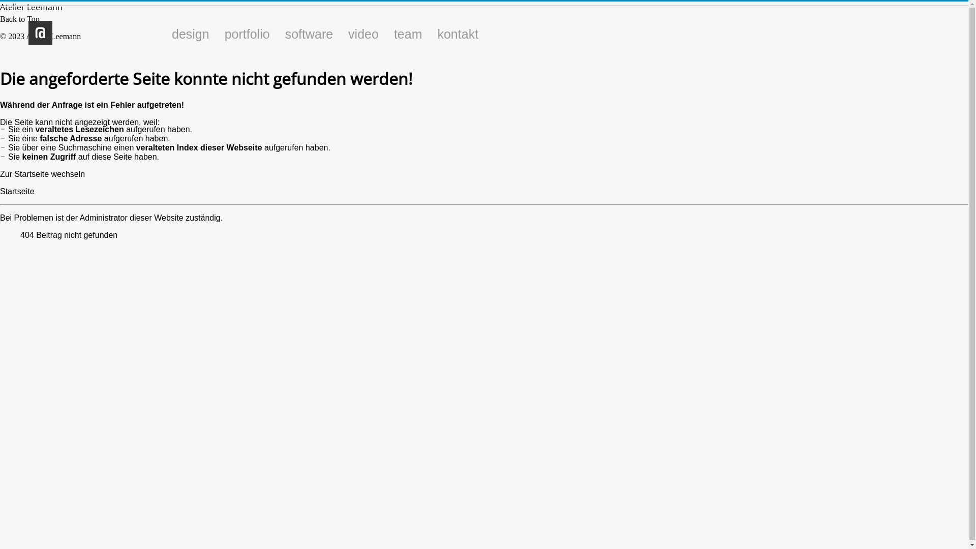 The height and width of the screenshot is (549, 976). Describe the element at coordinates (31, 7) in the screenshot. I see `Atelier Leemann` at that location.